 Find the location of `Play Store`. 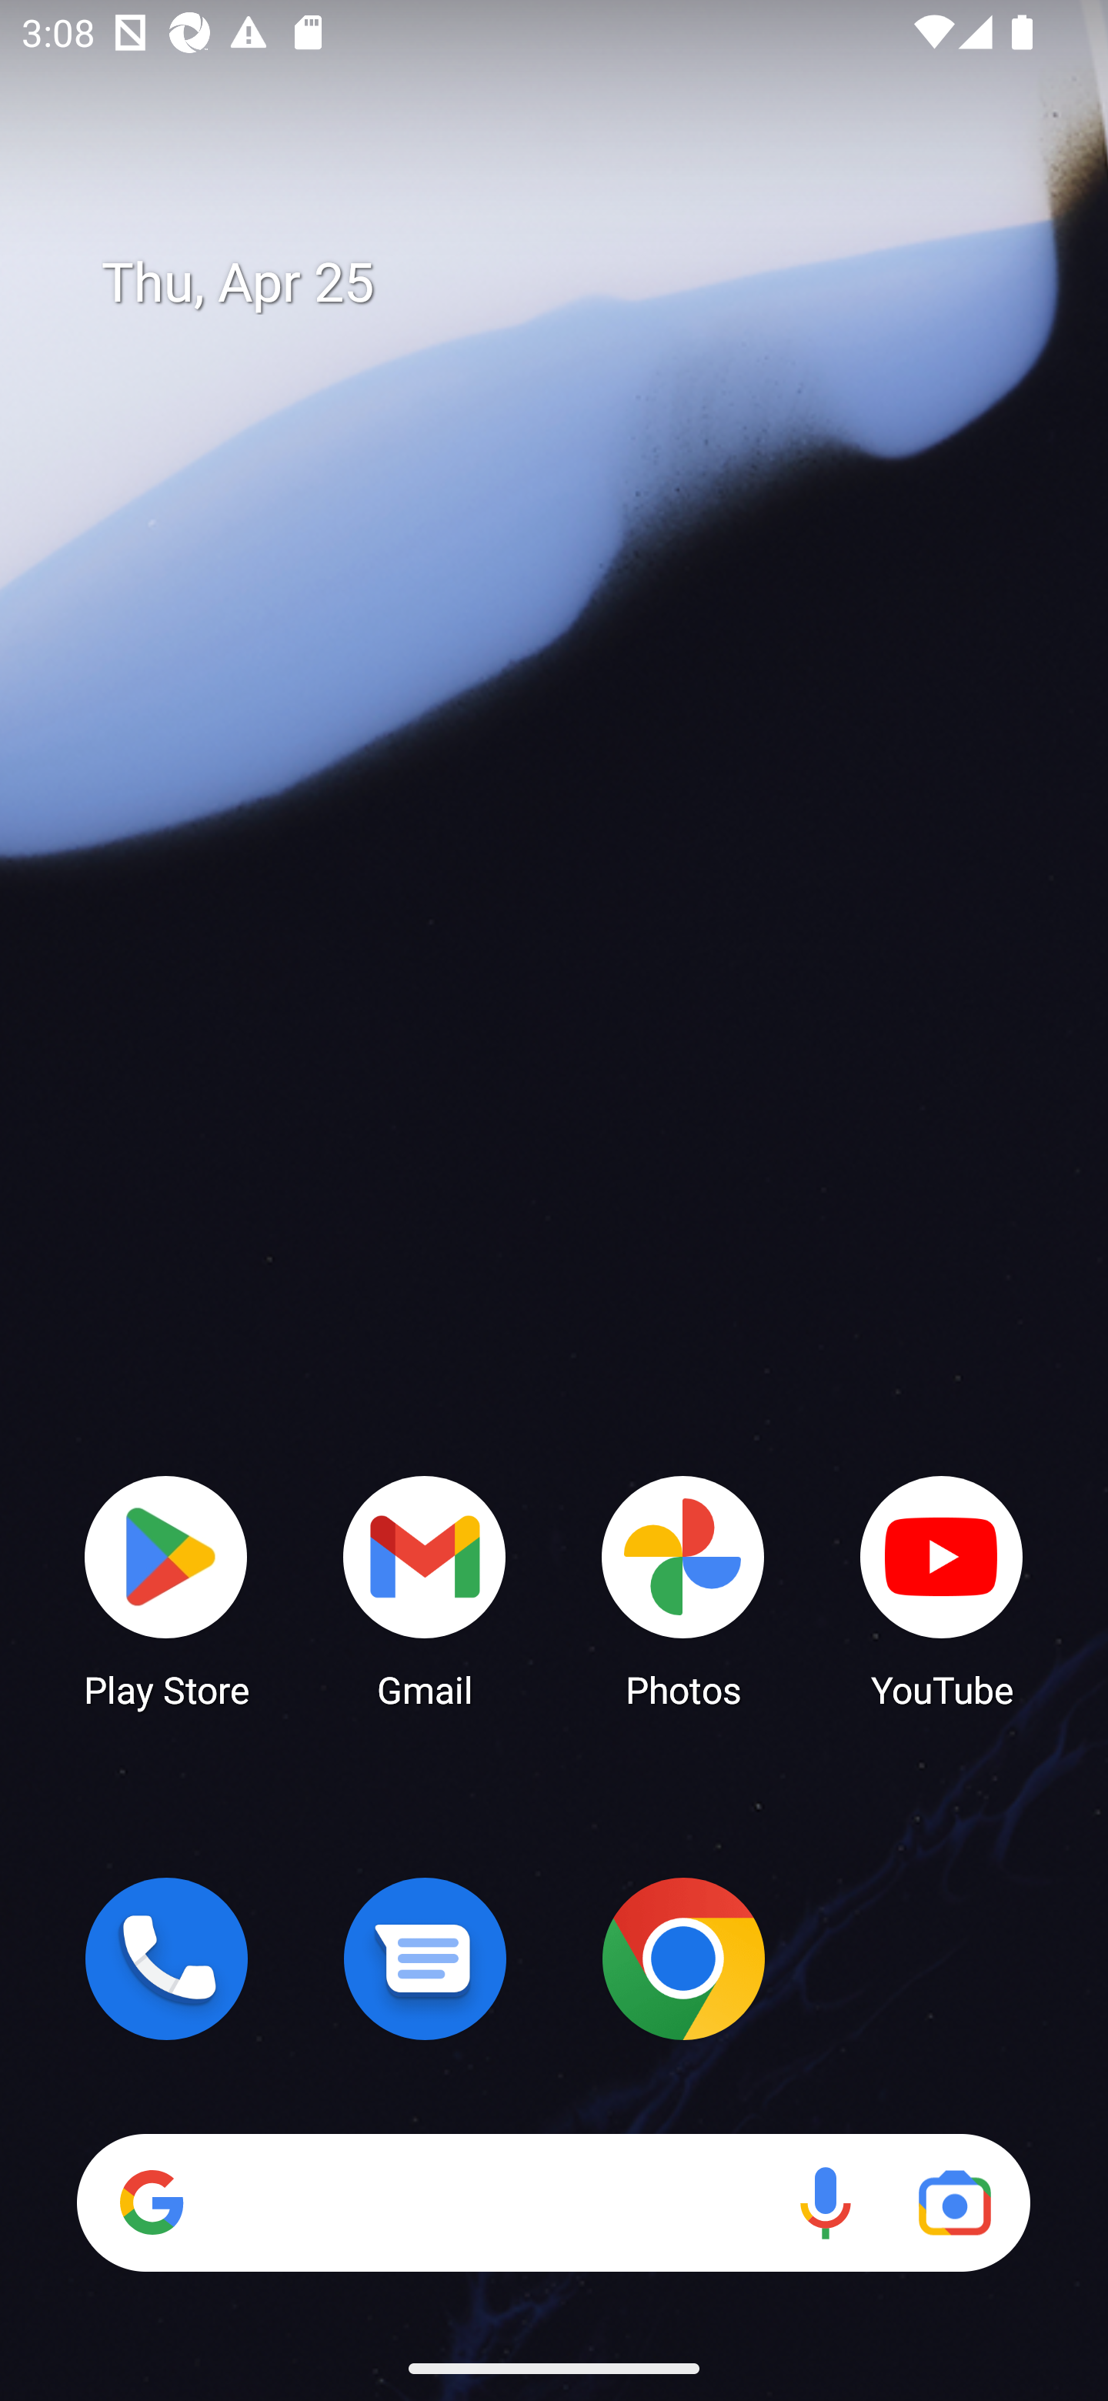

Play Store is located at coordinates (166, 1590).